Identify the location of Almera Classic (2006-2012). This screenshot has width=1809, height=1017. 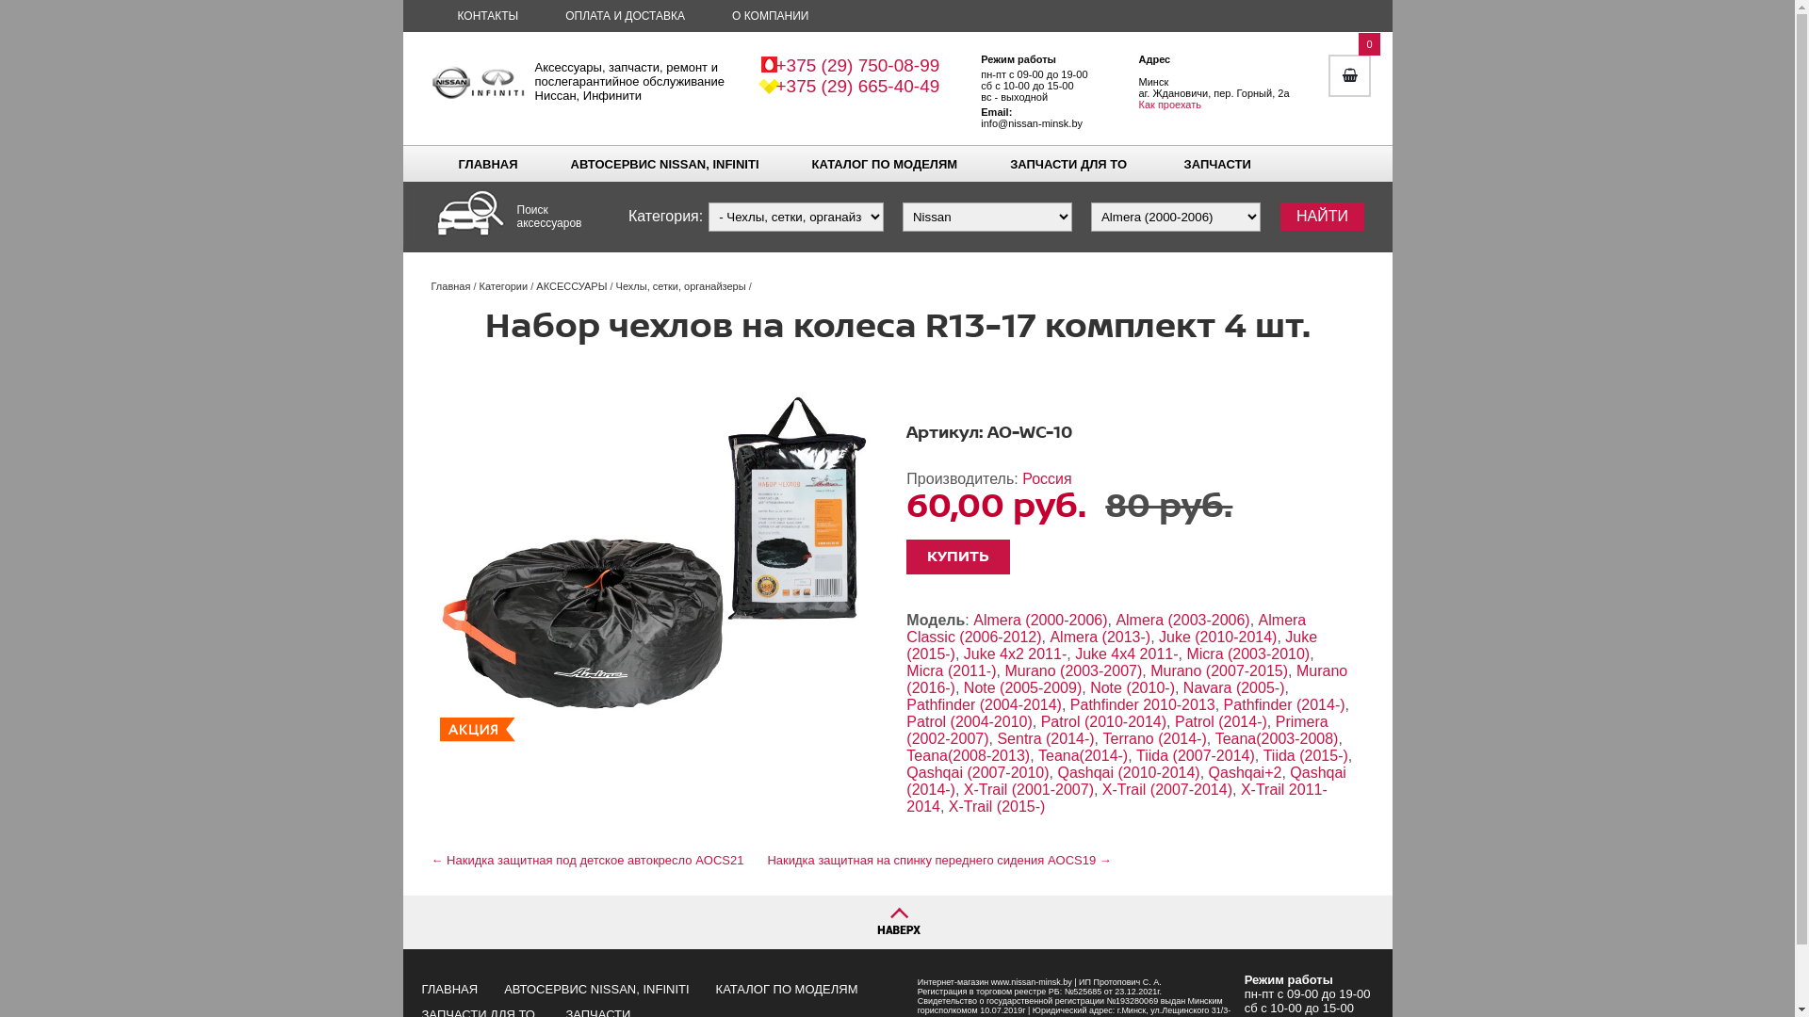
(1106, 629).